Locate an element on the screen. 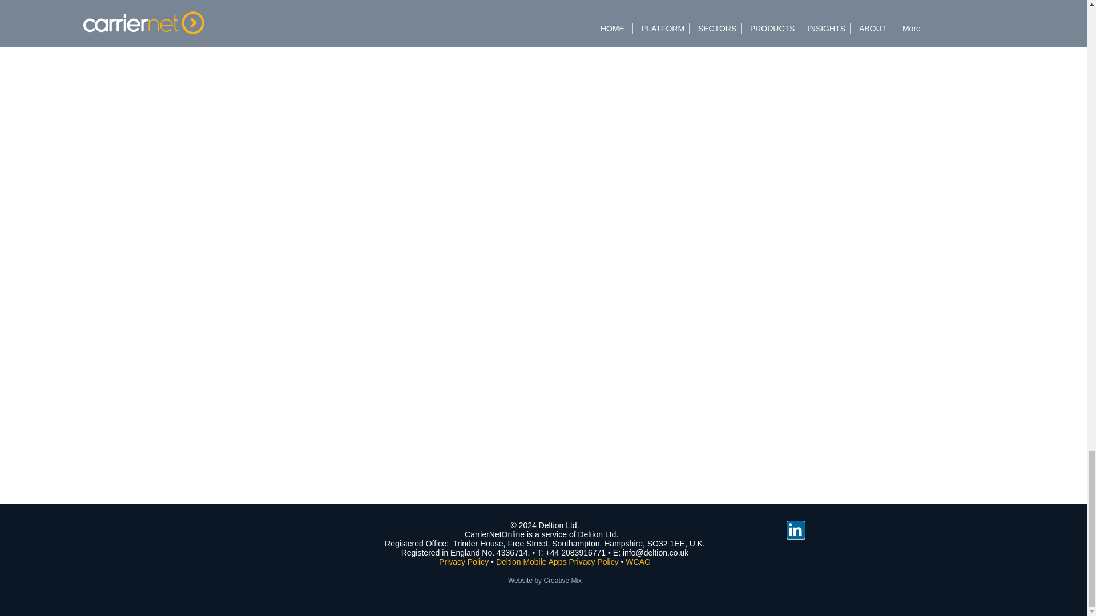 The width and height of the screenshot is (1096, 616). Privacy Policy is located at coordinates (464, 561).